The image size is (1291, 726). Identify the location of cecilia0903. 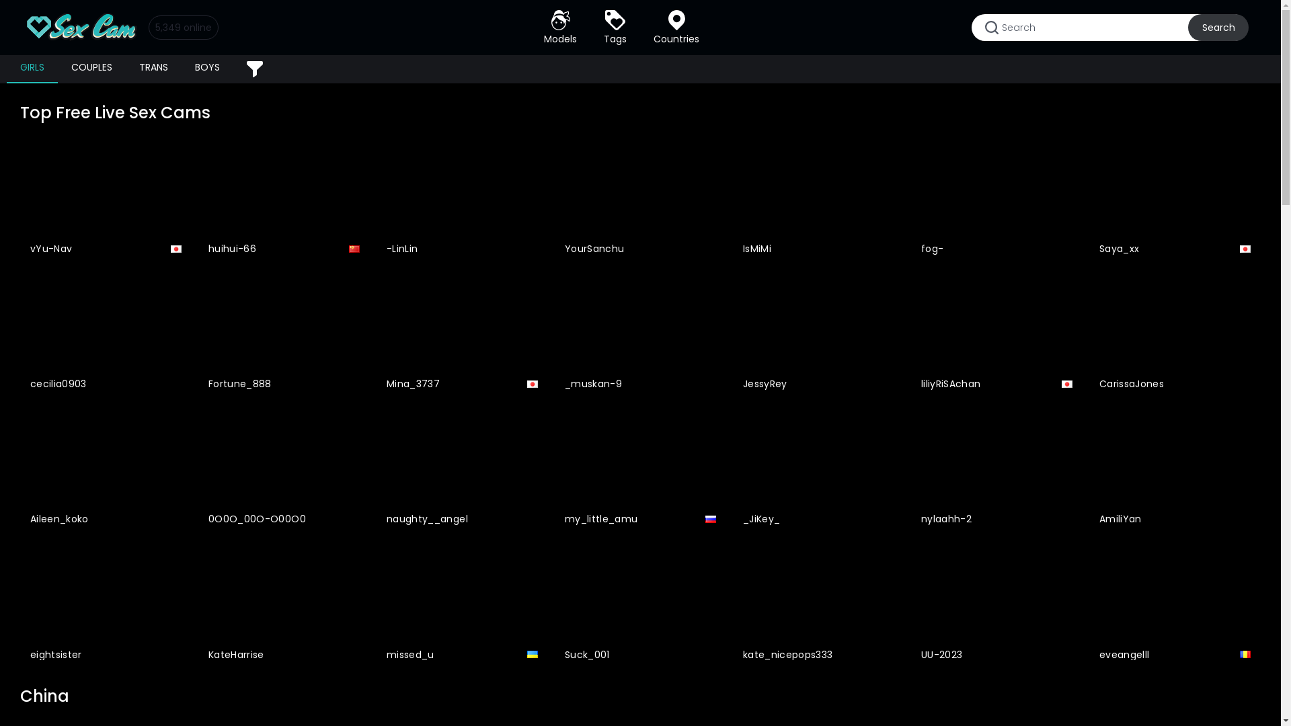
(106, 332).